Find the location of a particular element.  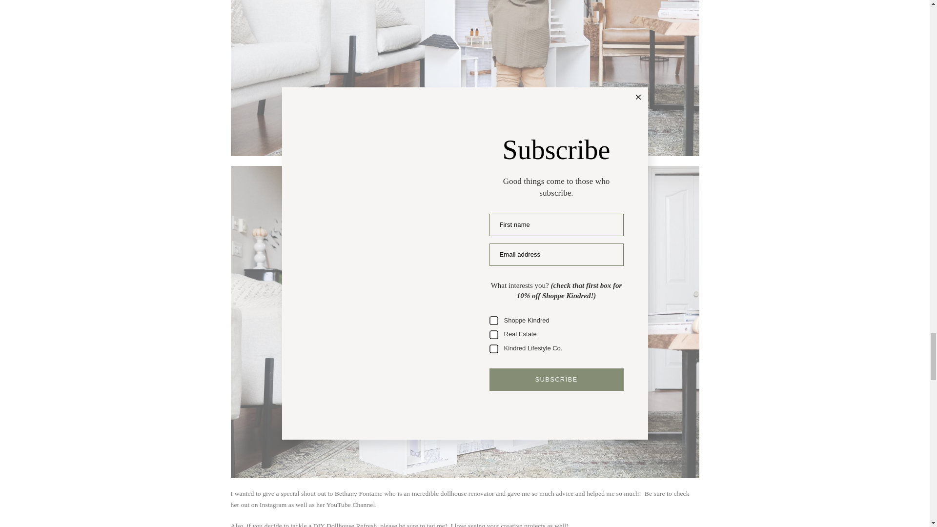

Bethany Fontaine is located at coordinates (358, 494).